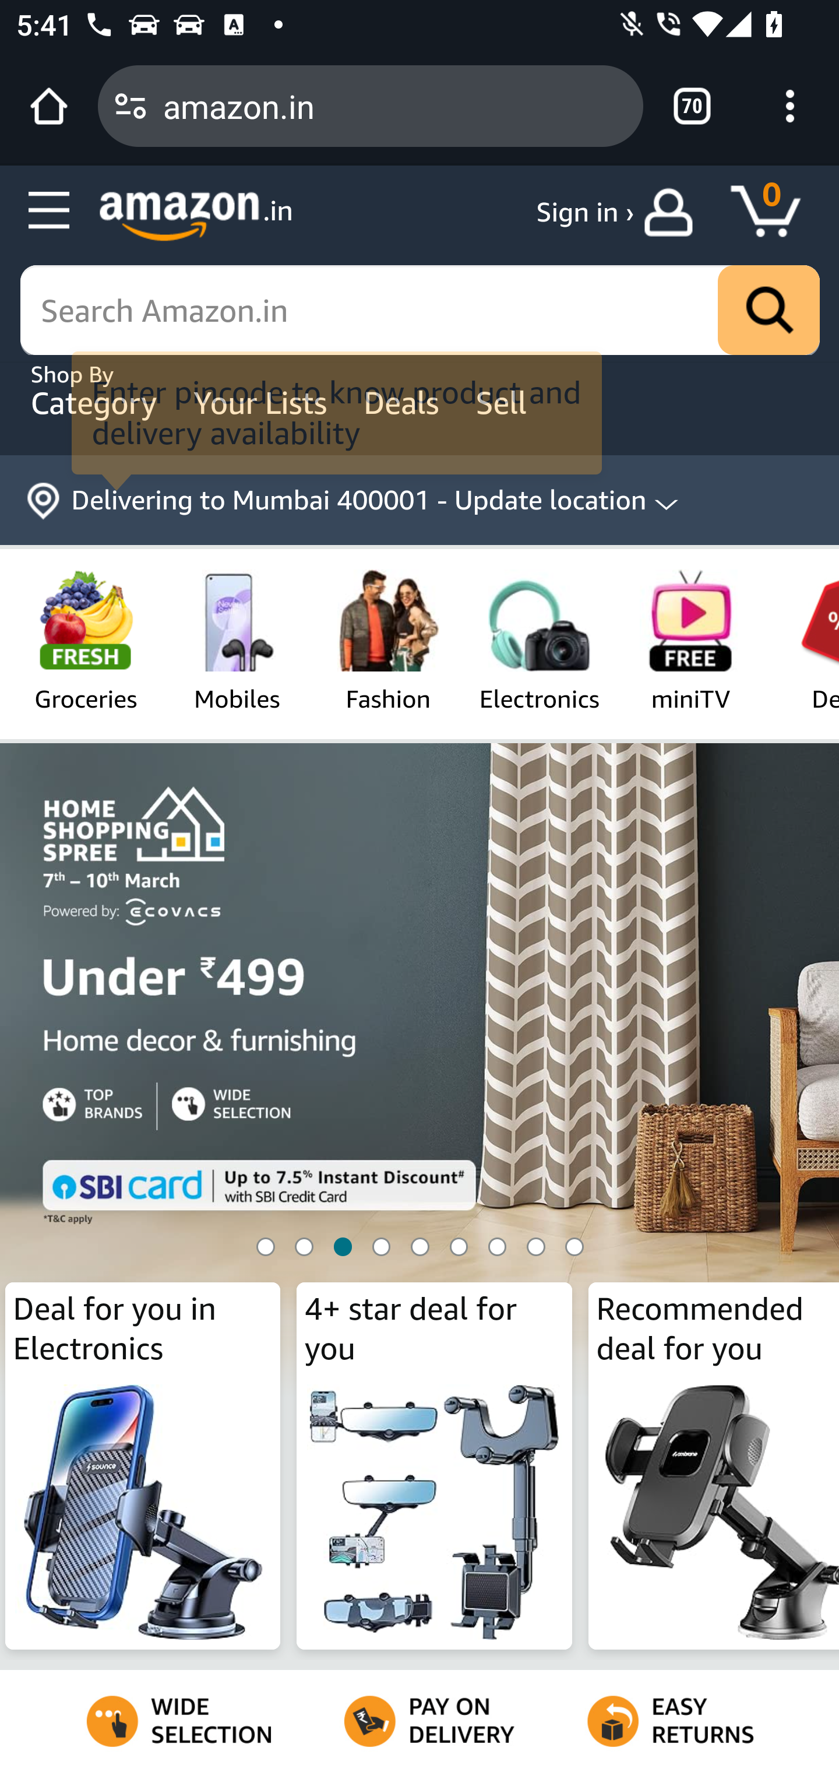 This screenshot has height=1772, width=839. What do you see at coordinates (585, 212) in the screenshot?
I see `Sign in ›` at bounding box center [585, 212].